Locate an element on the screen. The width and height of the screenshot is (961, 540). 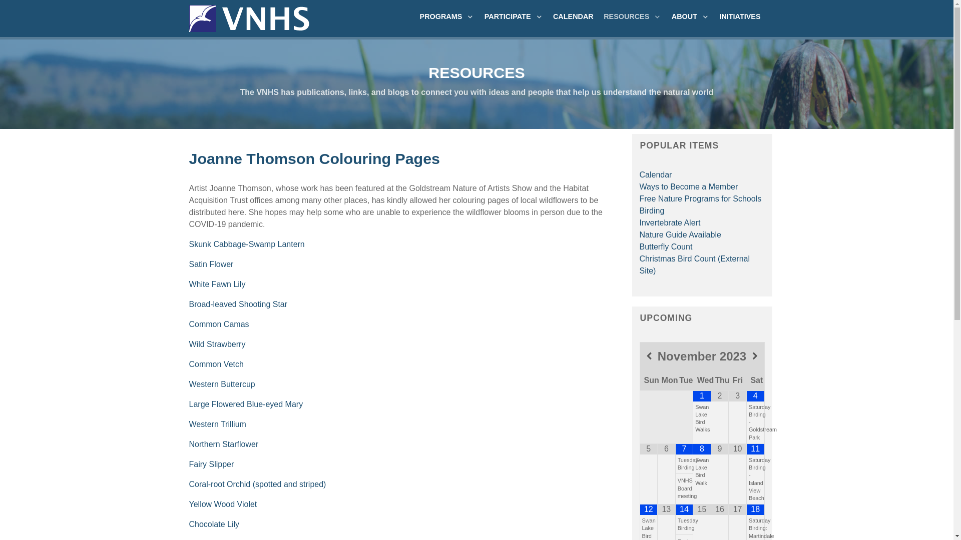
Coral-root Orchid (spotted and striped) is located at coordinates (258, 484).